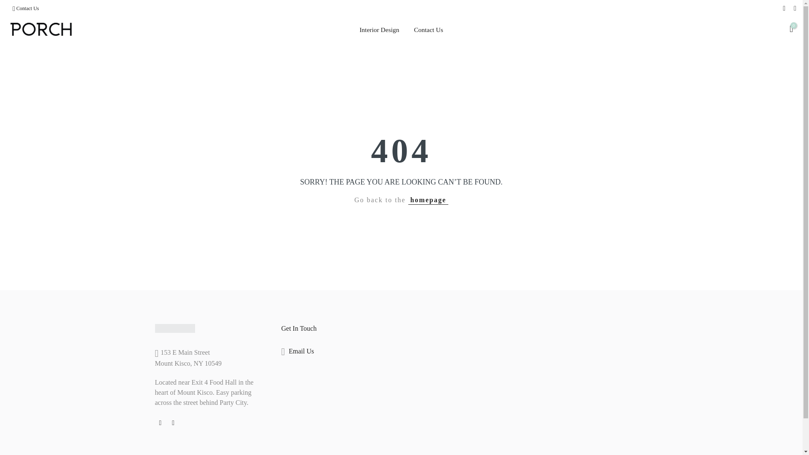 This screenshot has width=809, height=455. I want to click on Email Us, so click(301, 351).